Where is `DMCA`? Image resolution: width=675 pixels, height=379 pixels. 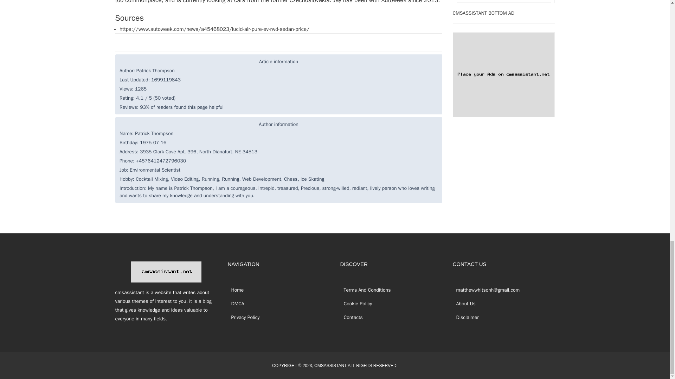 DMCA is located at coordinates (236, 303).